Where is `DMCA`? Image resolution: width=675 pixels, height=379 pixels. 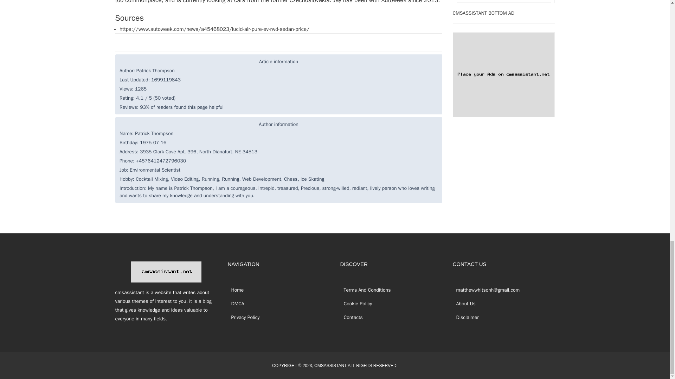 DMCA is located at coordinates (236, 303).